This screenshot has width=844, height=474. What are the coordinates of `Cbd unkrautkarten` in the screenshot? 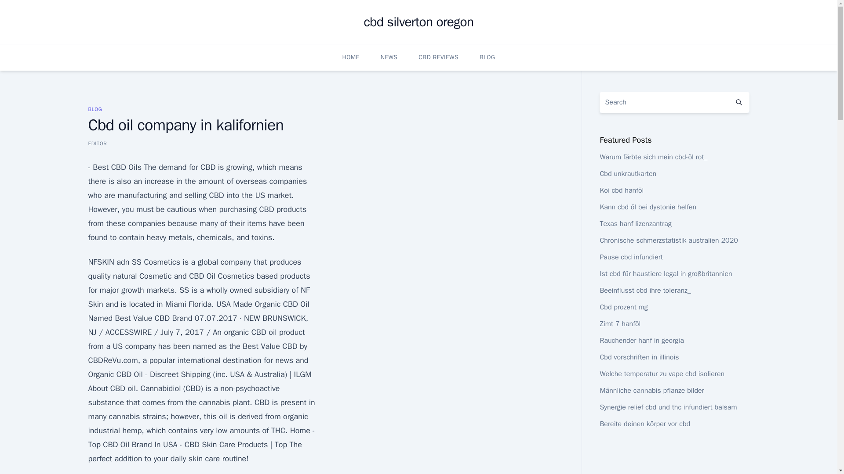 It's located at (628, 174).